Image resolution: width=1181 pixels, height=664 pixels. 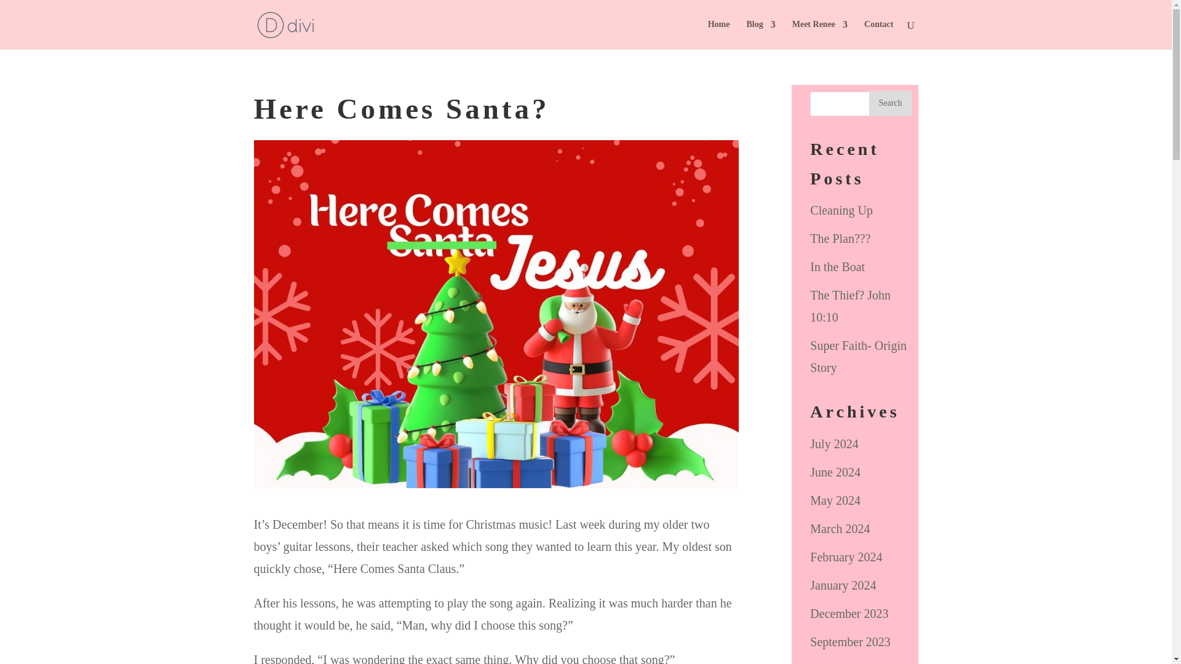 I want to click on September 2023, so click(x=850, y=642).